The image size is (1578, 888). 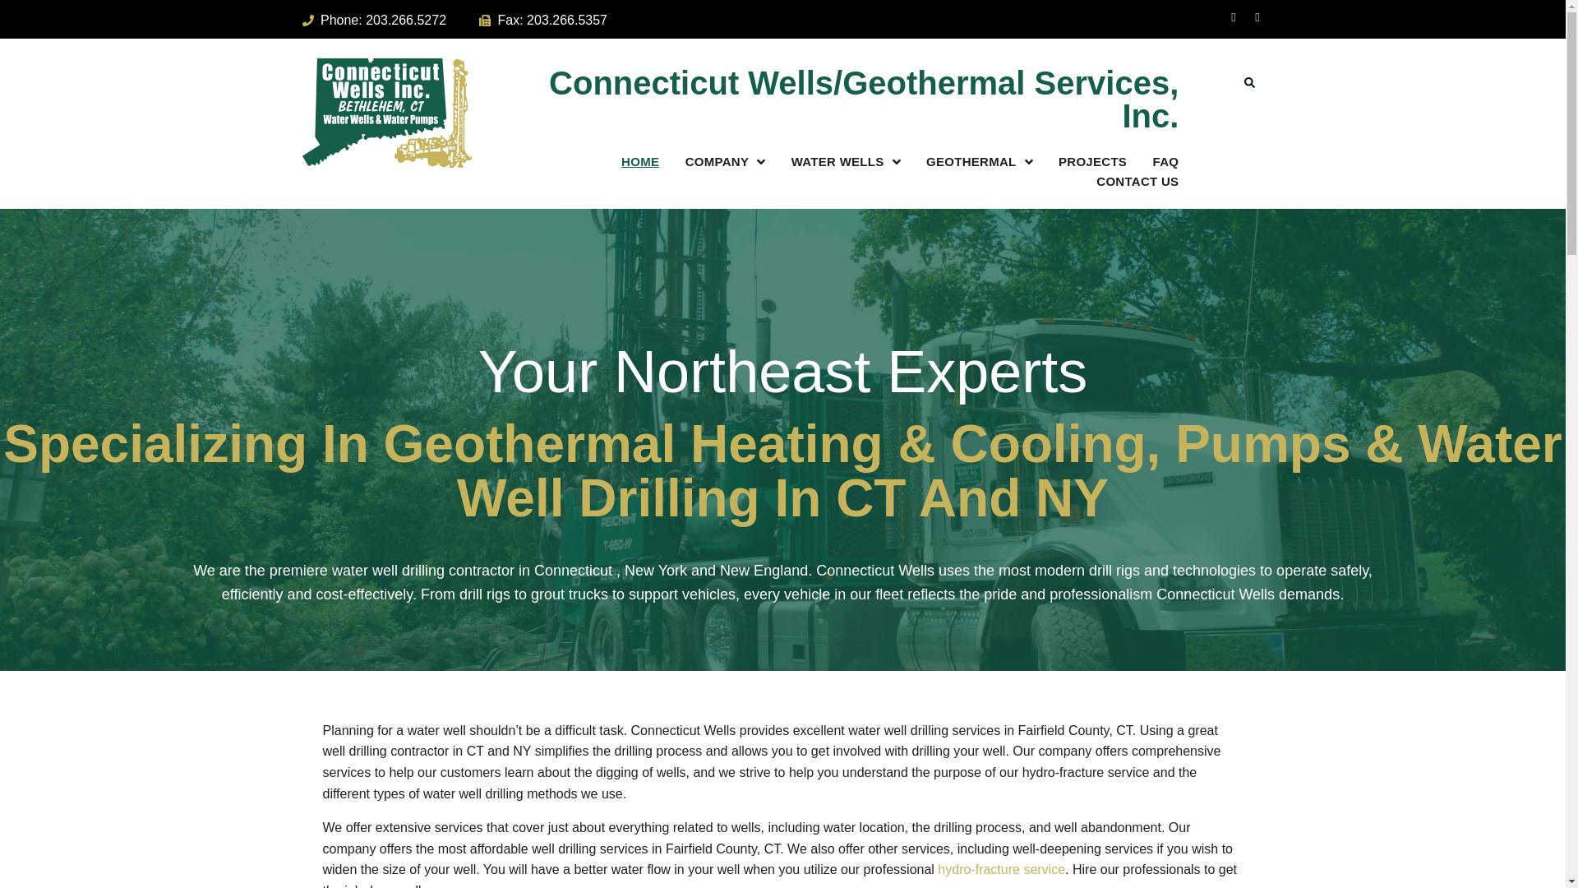 What do you see at coordinates (1137, 183) in the screenshot?
I see `CONTACT US` at bounding box center [1137, 183].